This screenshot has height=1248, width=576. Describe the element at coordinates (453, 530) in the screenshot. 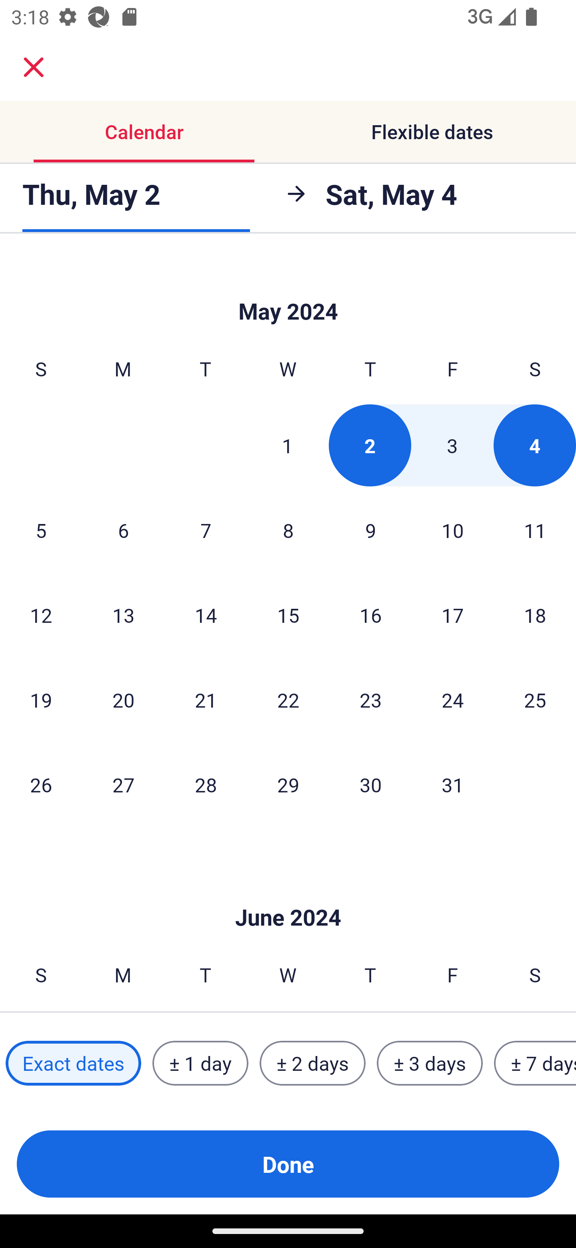

I see `10 Friday, May 10, 2024` at that location.